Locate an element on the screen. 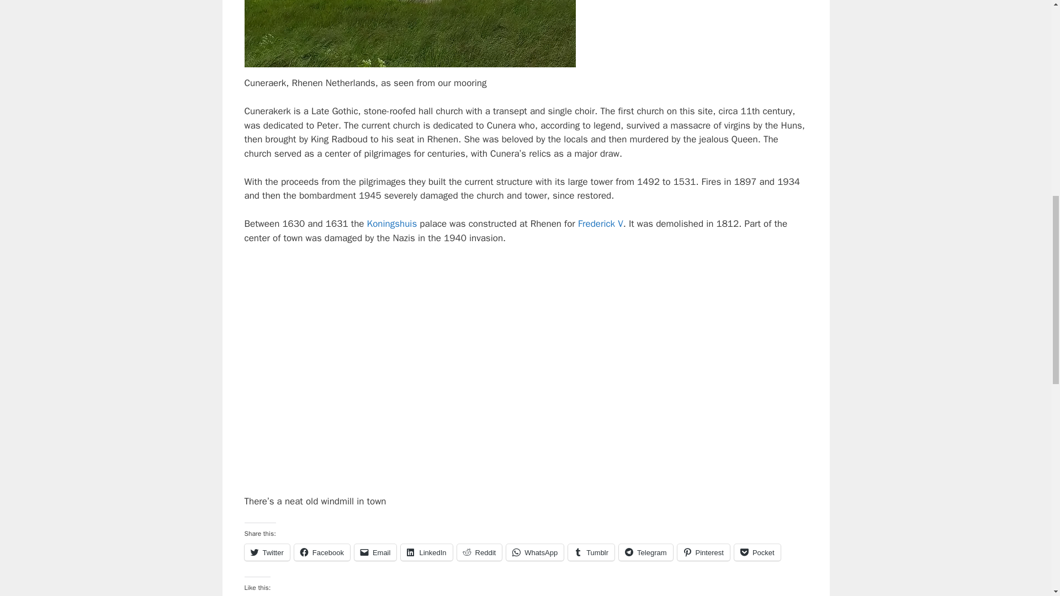 This screenshot has height=596, width=1060. Click to email a link to a friend is located at coordinates (375, 552).